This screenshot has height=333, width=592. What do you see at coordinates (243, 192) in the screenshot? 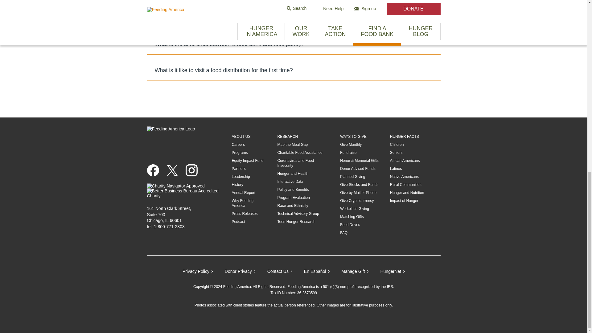
I see `Annual Report` at bounding box center [243, 192].